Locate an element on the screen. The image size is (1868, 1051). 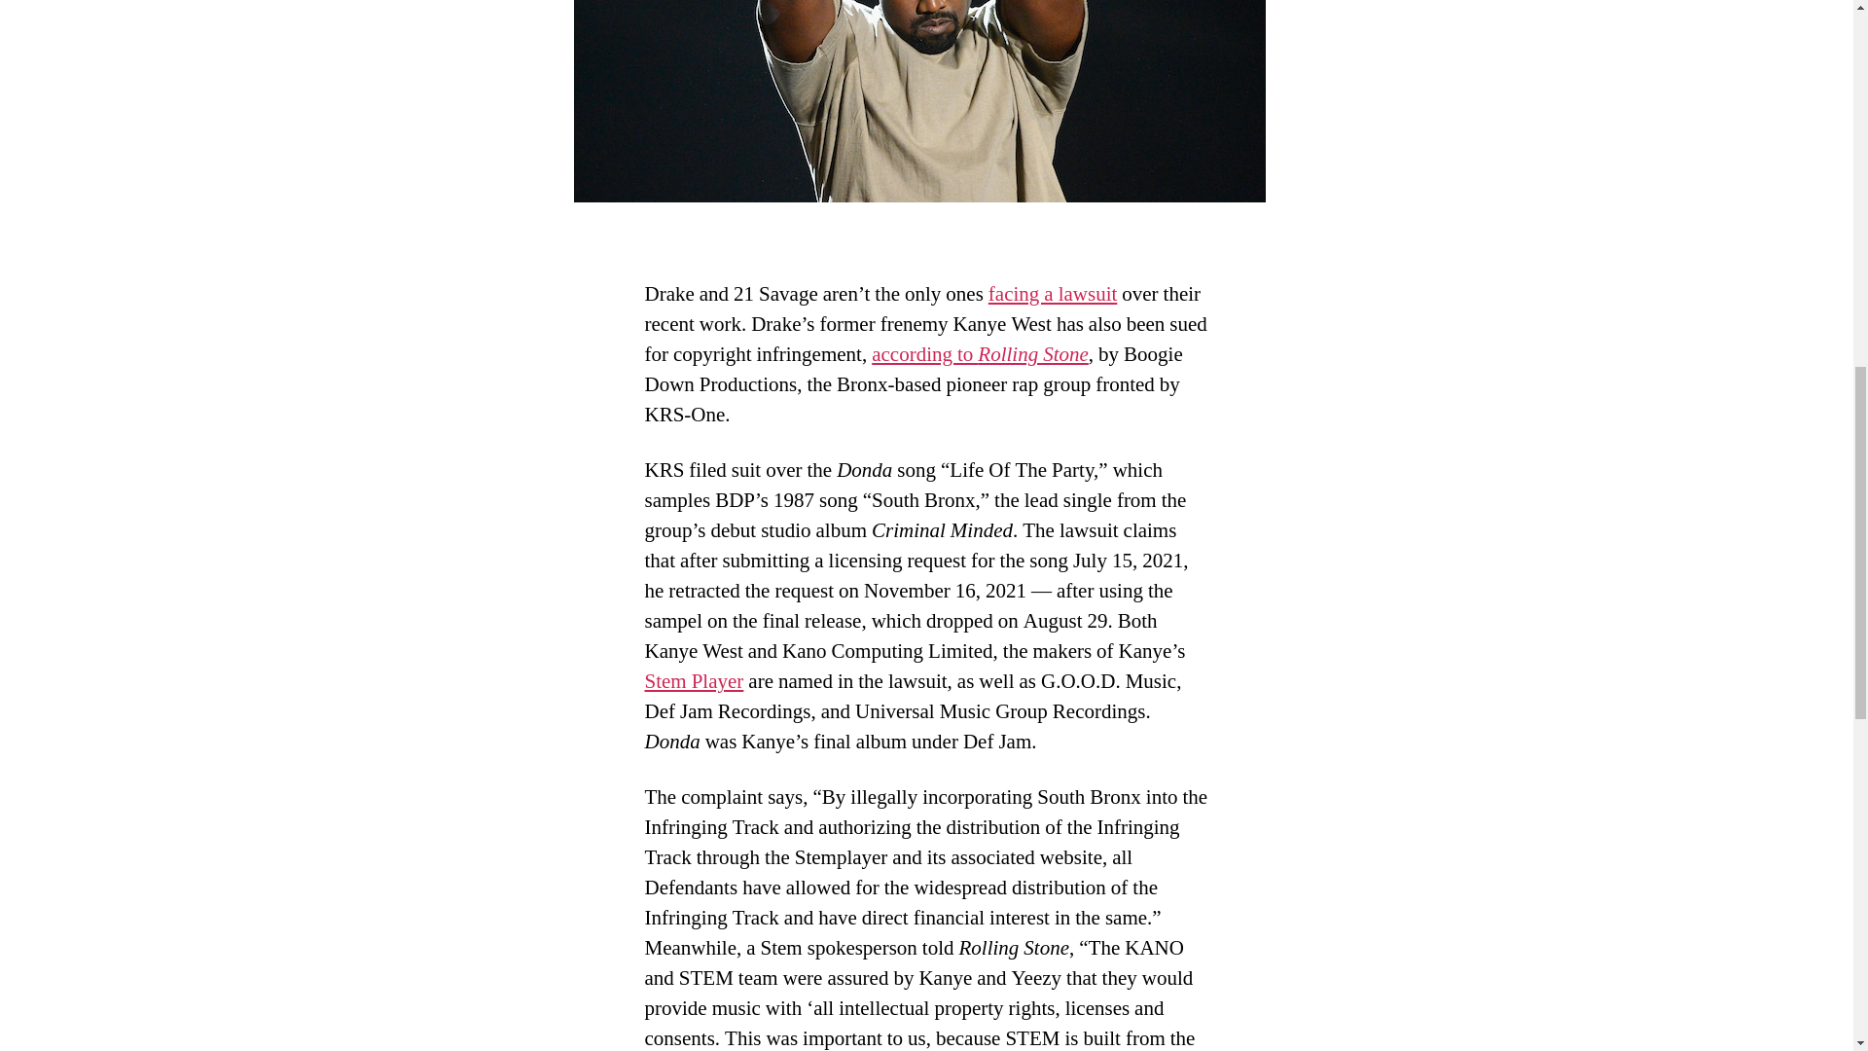
Stem Player is located at coordinates (694, 681).